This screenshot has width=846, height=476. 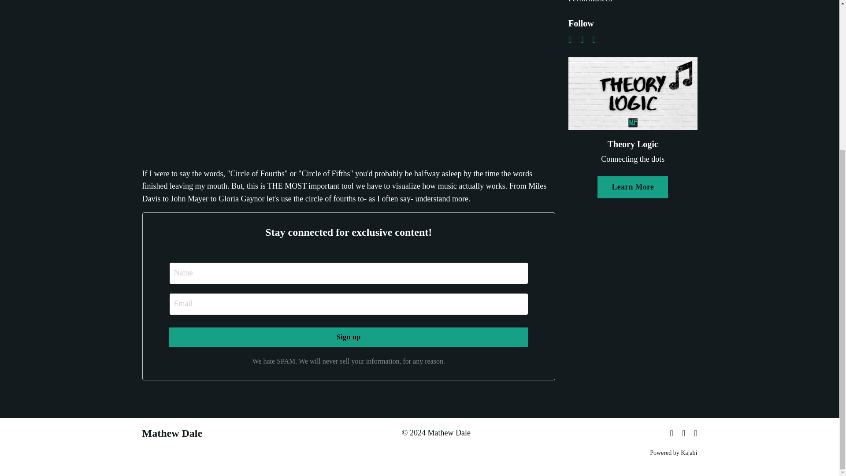 What do you see at coordinates (349, 337) in the screenshot?
I see `Sign up` at bounding box center [349, 337].